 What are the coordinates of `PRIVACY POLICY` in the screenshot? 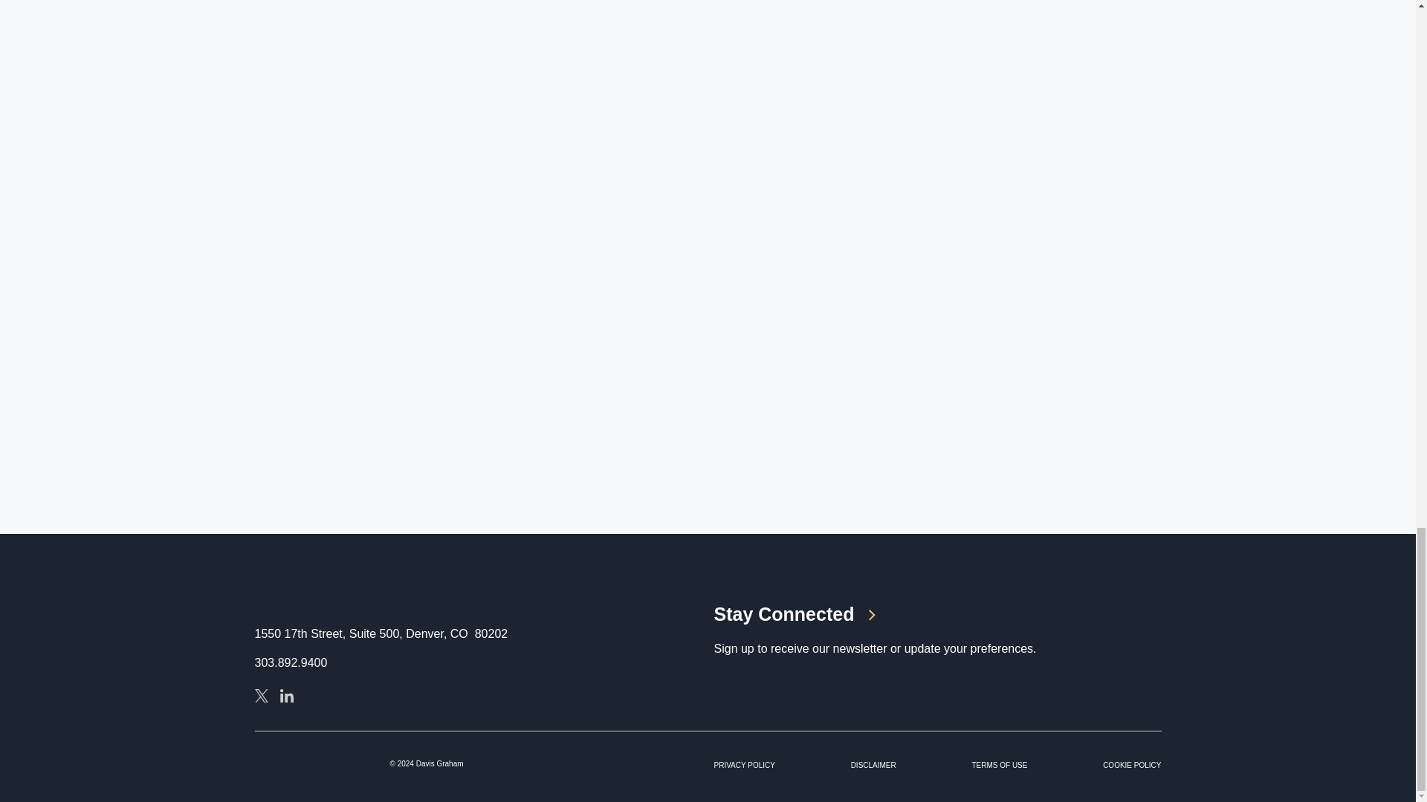 It's located at (744, 765).